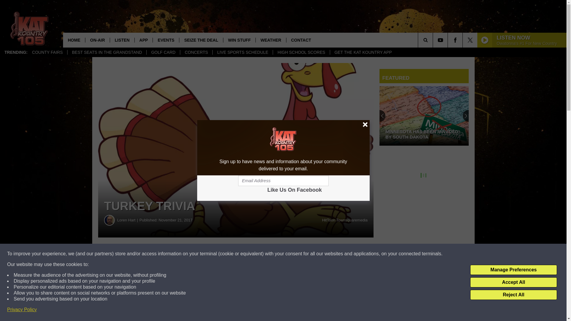 Image resolution: width=571 pixels, height=321 pixels. I want to click on Reject All, so click(513, 295).